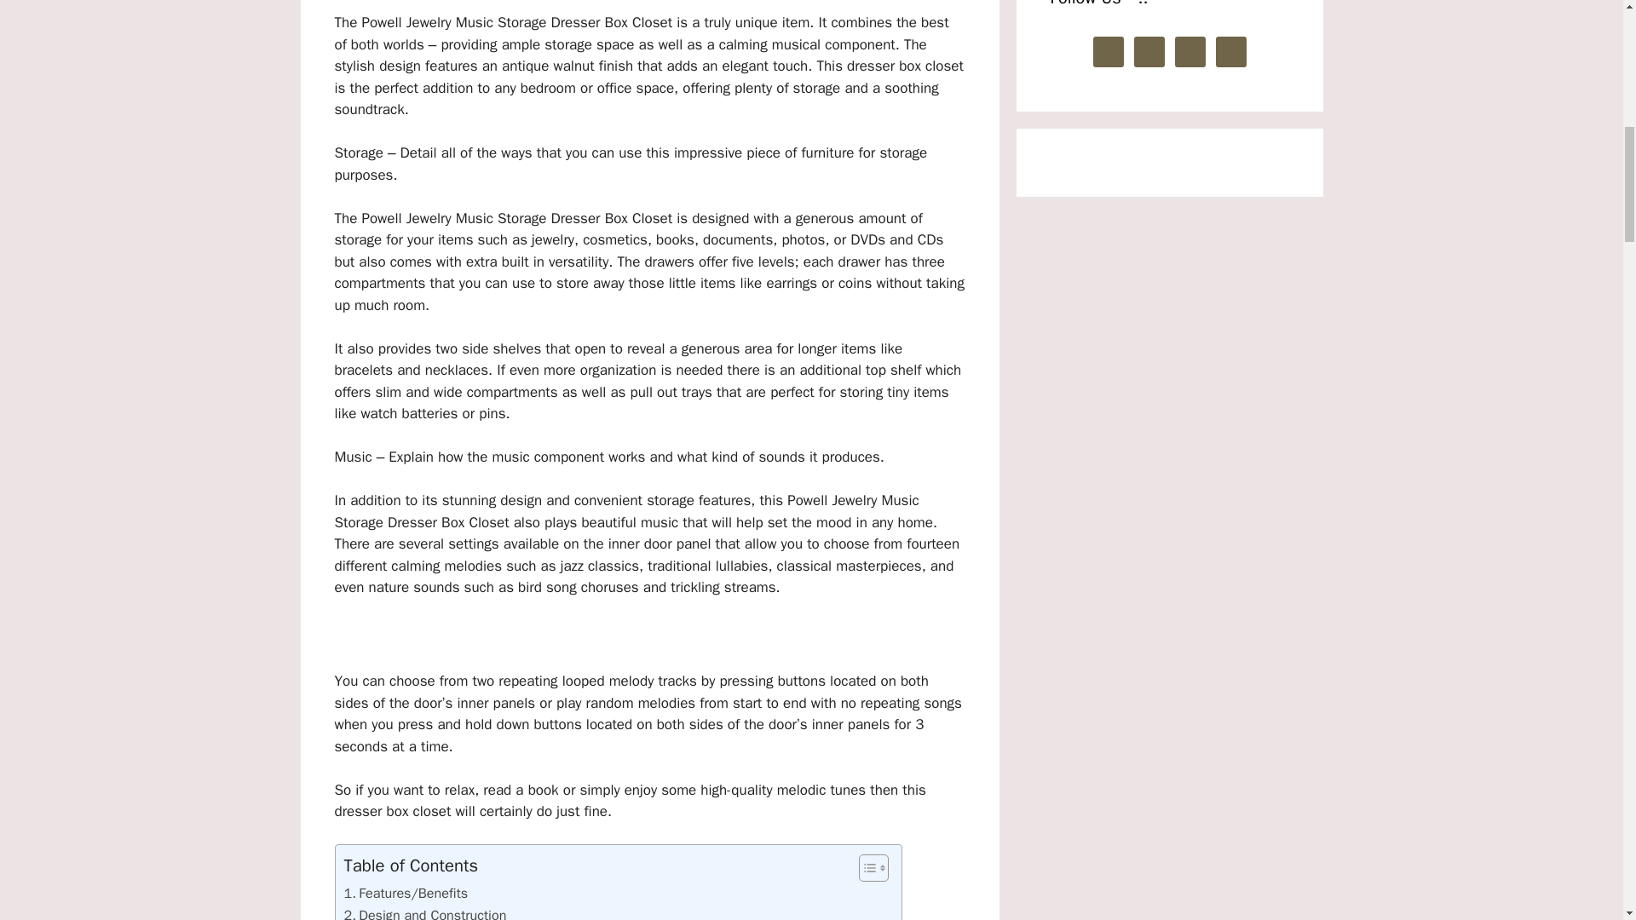  Describe the element at coordinates (425, 911) in the screenshot. I see `Design and Construction` at that location.